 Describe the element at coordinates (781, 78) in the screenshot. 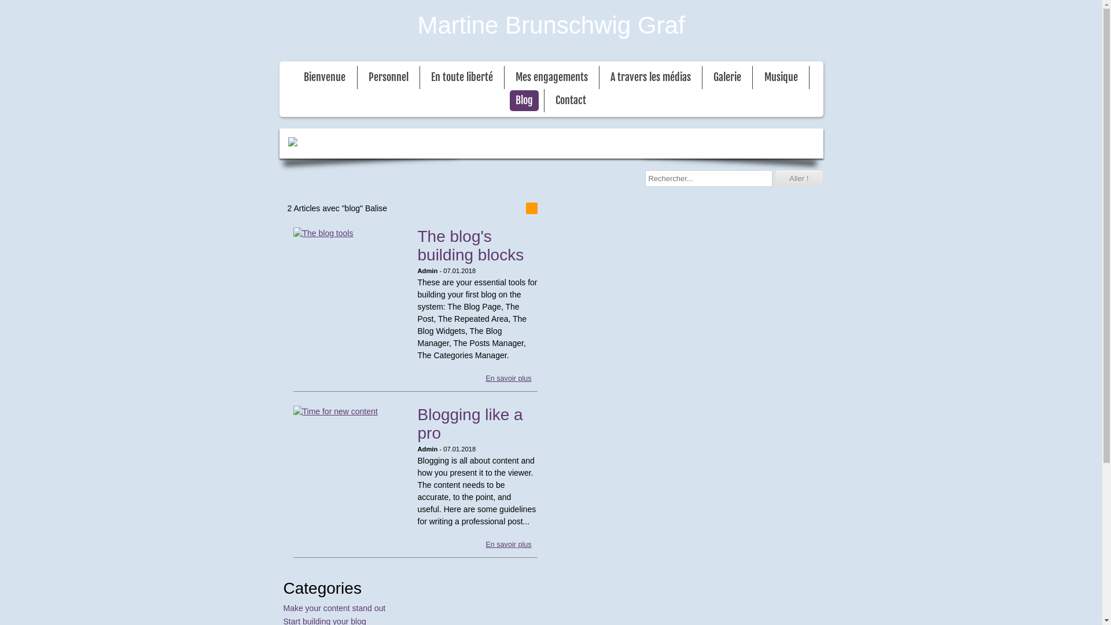

I see `Musique` at that location.